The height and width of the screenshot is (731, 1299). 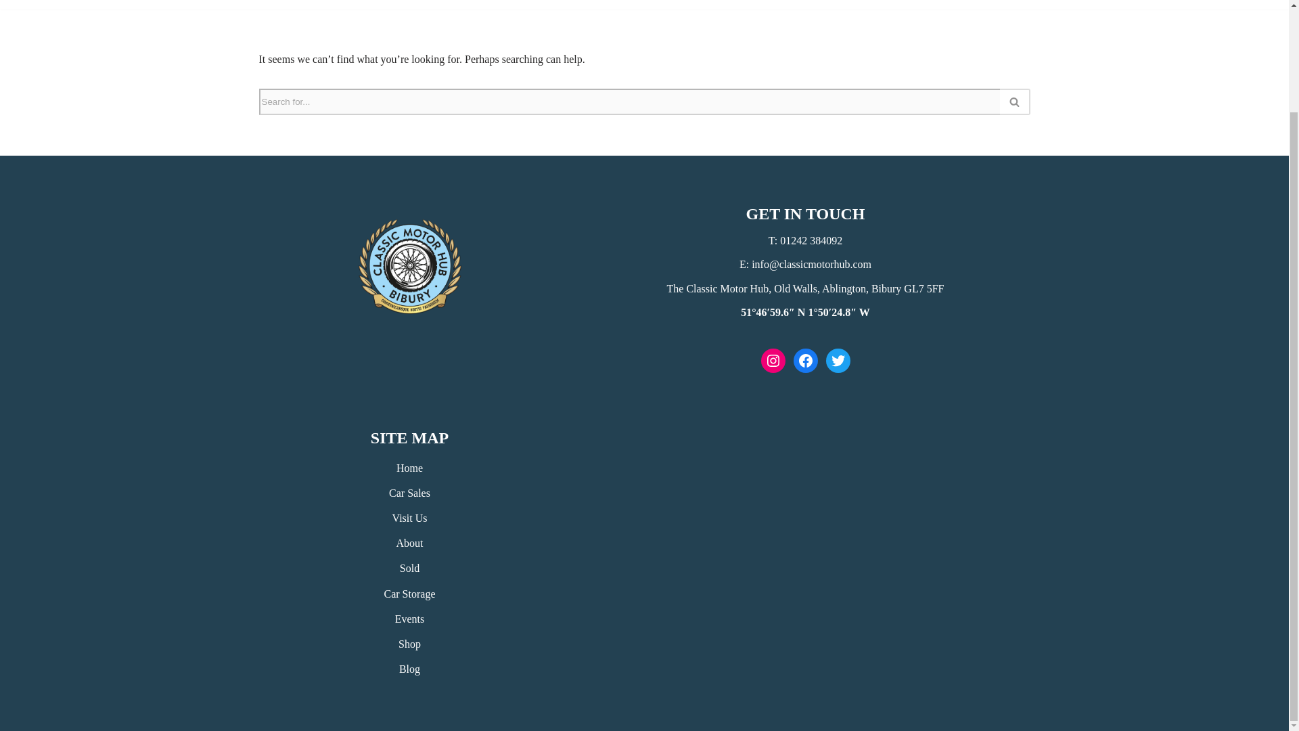 I want to click on Visit Us, so click(x=409, y=518).